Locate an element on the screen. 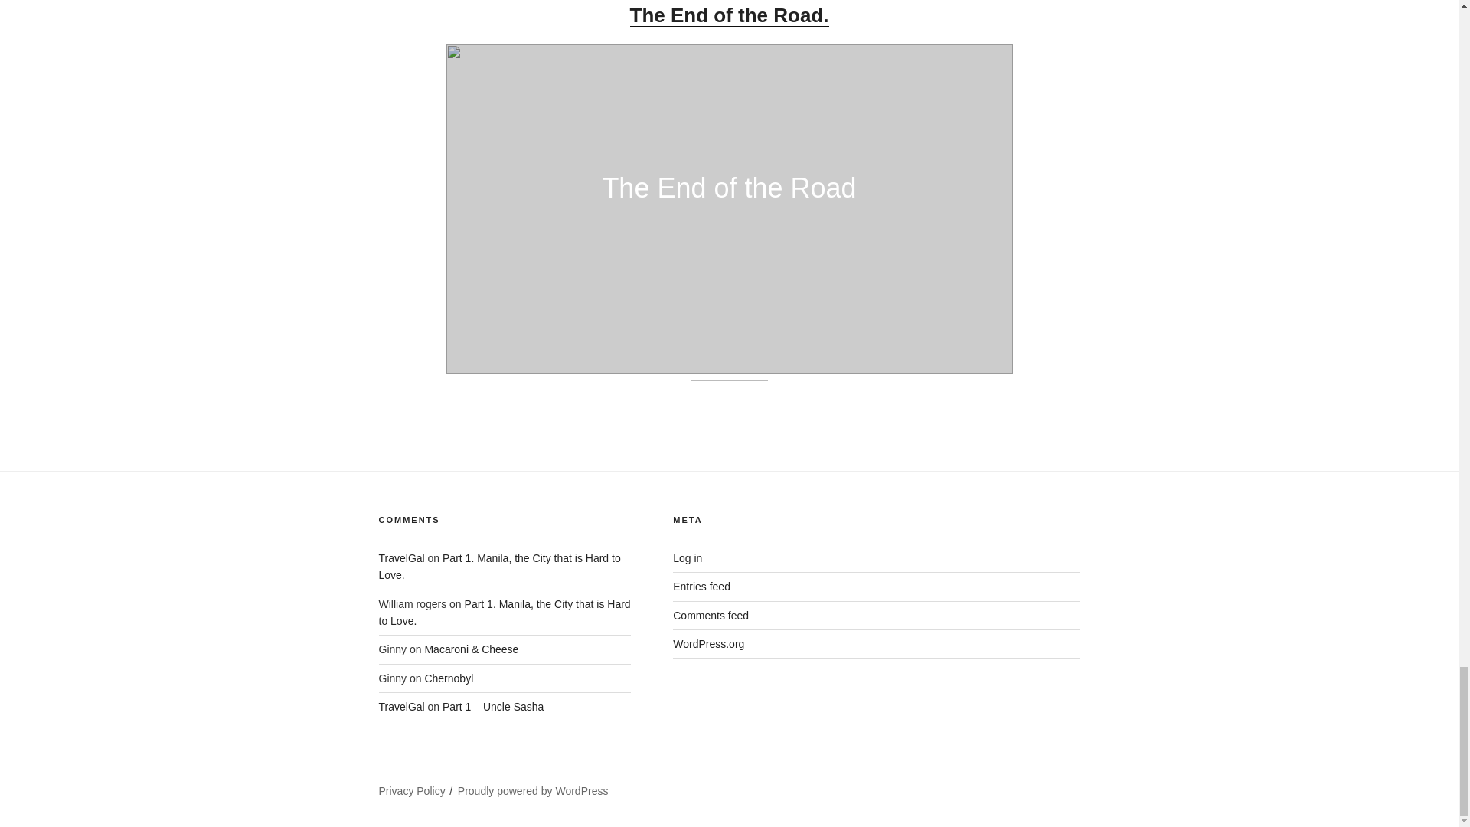 The width and height of the screenshot is (1470, 827). Log in is located at coordinates (688, 557).